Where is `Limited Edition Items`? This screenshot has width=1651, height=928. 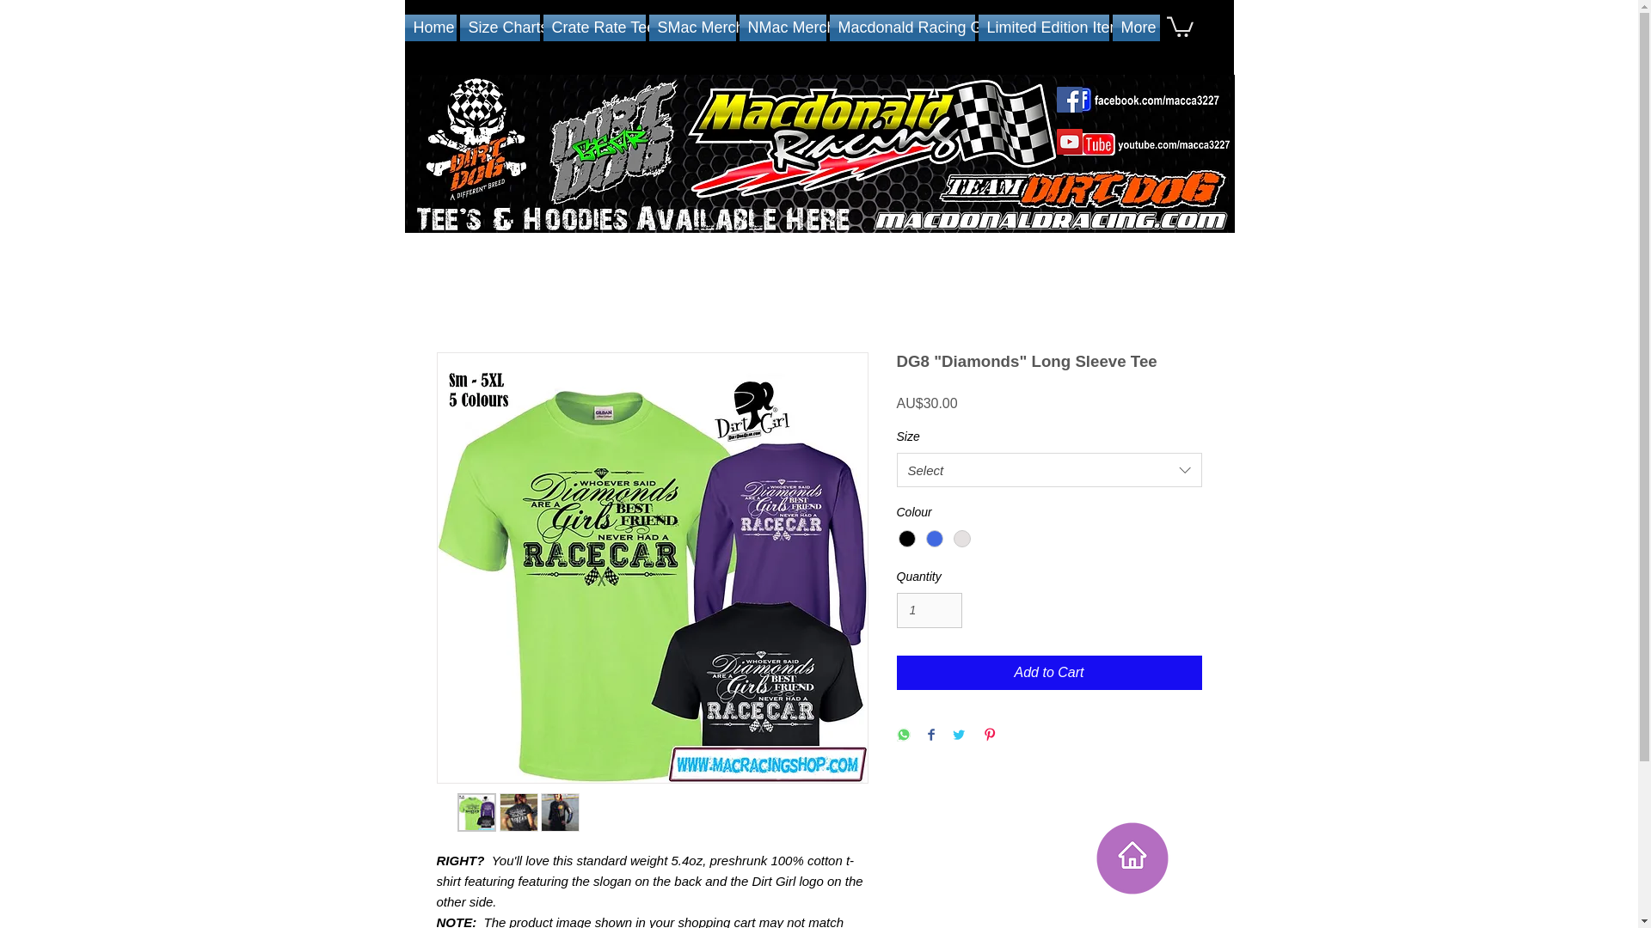 Limited Edition Items is located at coordinates (1044, 27).